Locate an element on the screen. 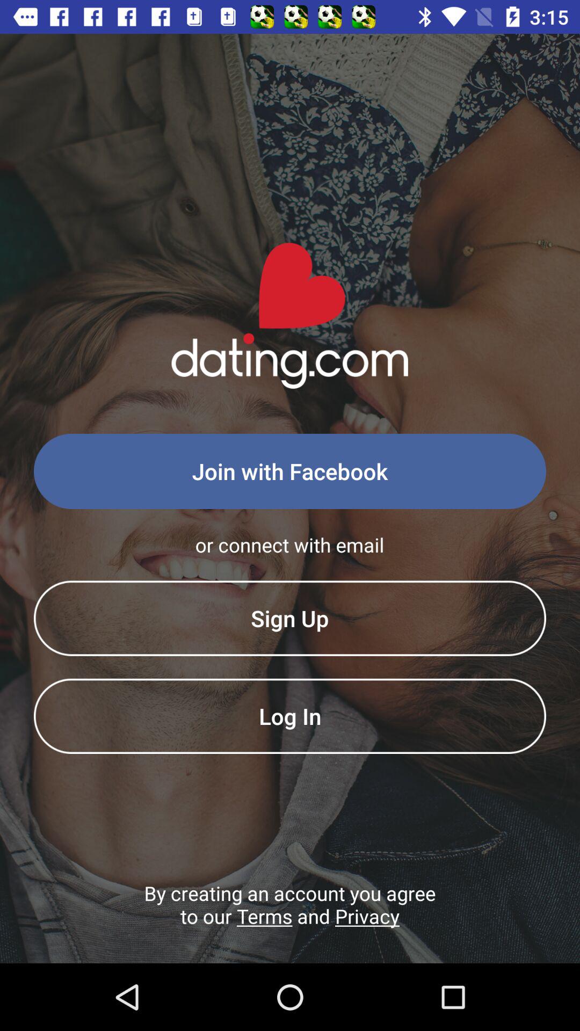 The image size is (580, 1031). swipe until log in is located at coordinates (290, 716).